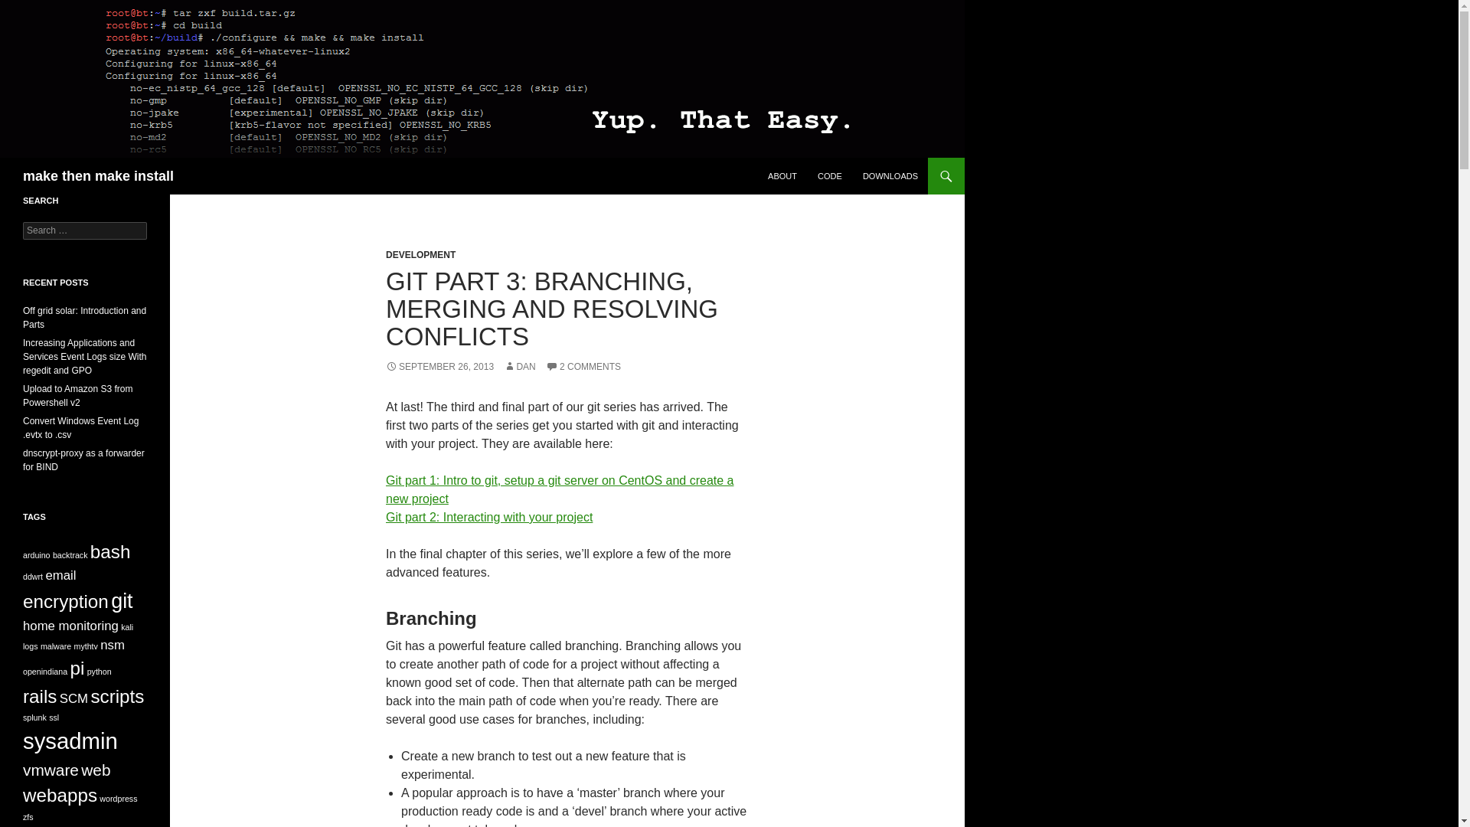  What do you see at coordinates (890, 176) in the screenshot?
I see `DOWNLOADS` at bounding box center [890, 176].